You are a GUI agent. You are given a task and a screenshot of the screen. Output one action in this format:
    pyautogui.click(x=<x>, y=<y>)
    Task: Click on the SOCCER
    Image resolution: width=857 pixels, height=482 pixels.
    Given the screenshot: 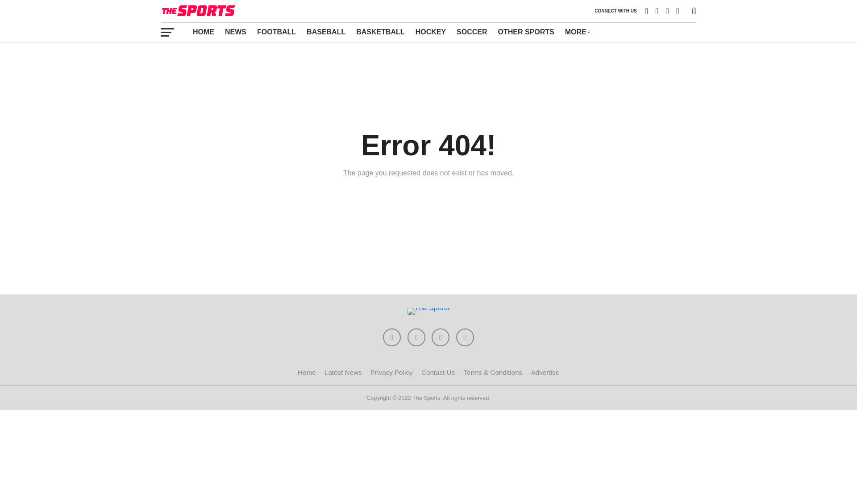 What is the action you would take?
    pyautogui.click(x=471, y=32)
    